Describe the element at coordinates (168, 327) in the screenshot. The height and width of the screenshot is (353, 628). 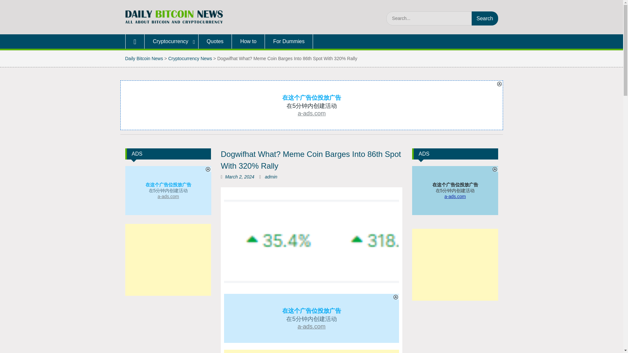
I see `Advertisement` at that location.